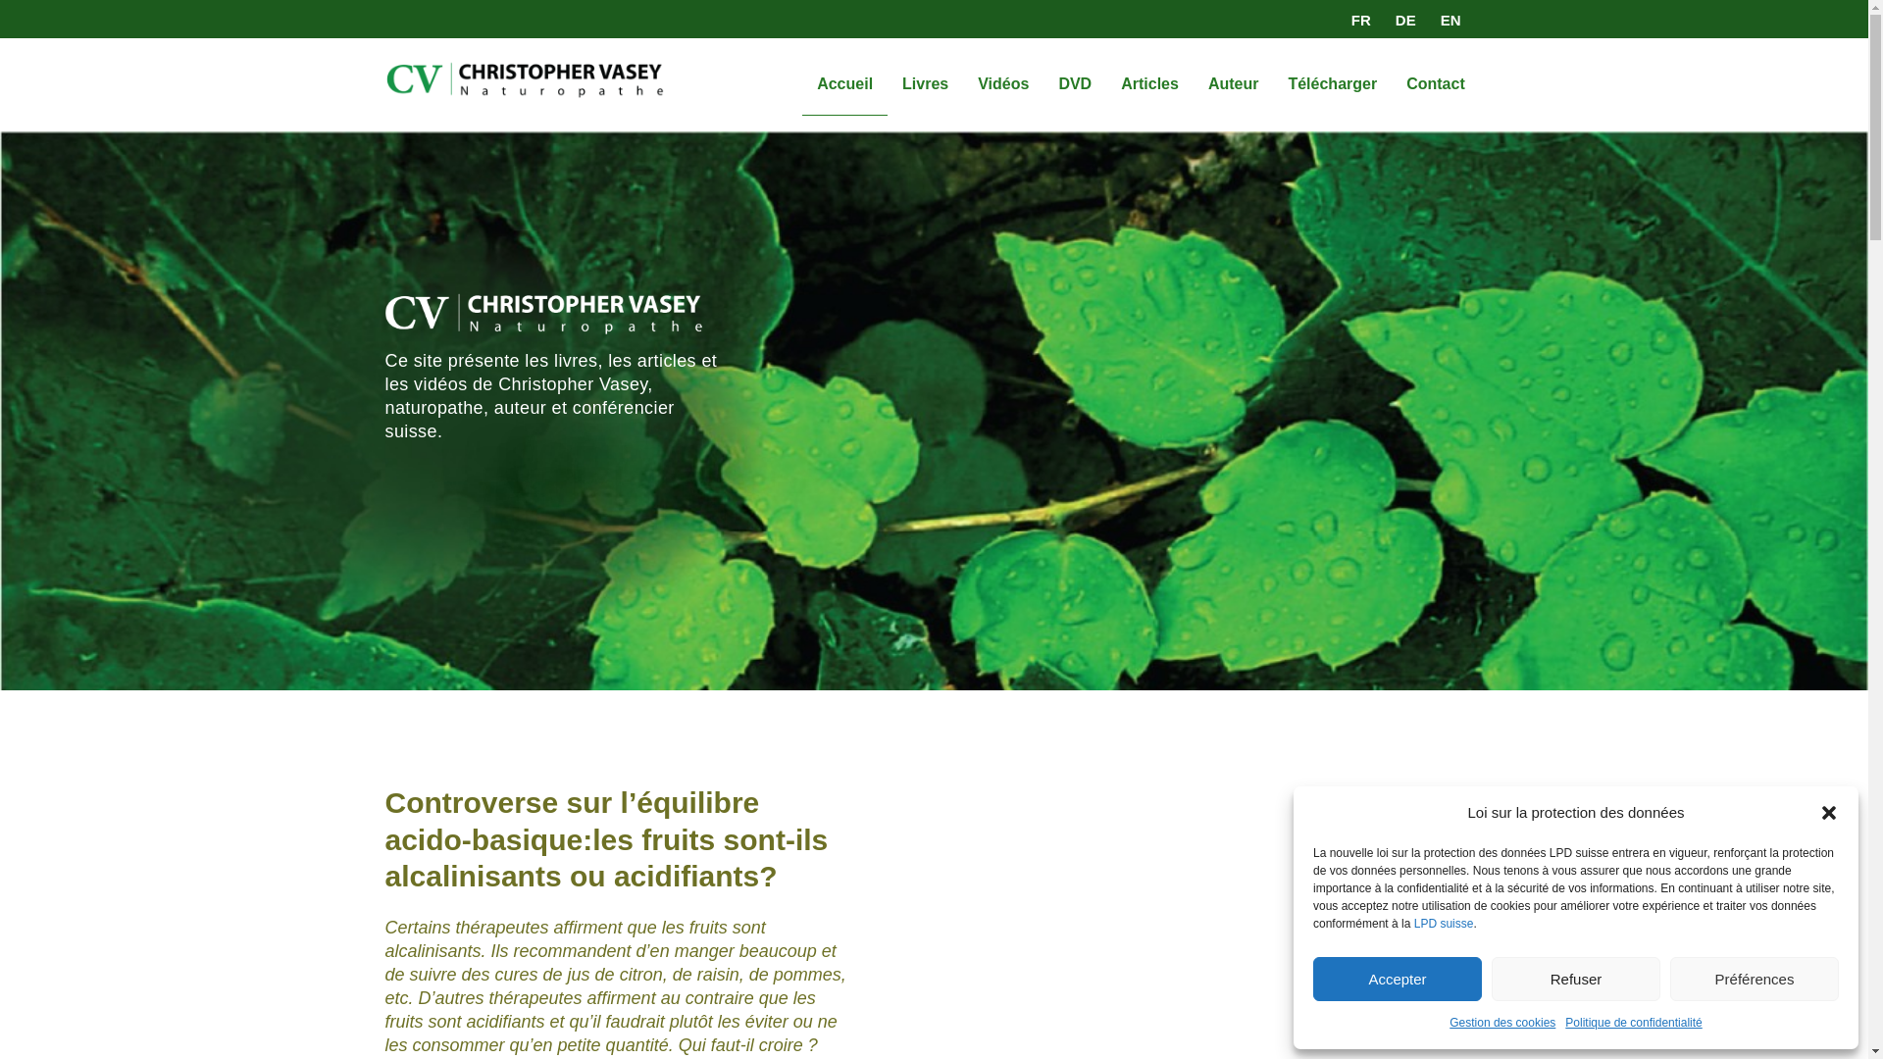 Image resolution: width=1883 pixels, height=1059 pixels. What do you see at coordinates (845, 84) in the screenshot?
I see `Accueil` at bounding box center [845, 84].